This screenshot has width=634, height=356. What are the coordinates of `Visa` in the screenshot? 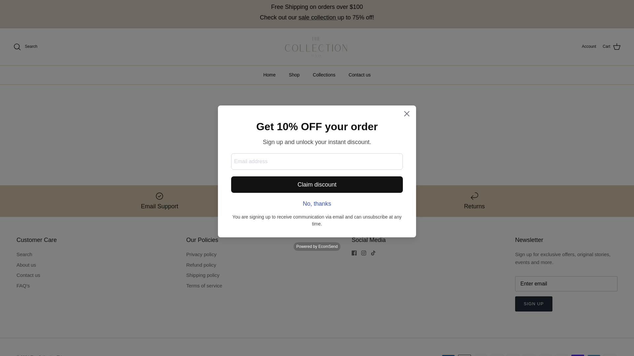 It's located at (610, 355).